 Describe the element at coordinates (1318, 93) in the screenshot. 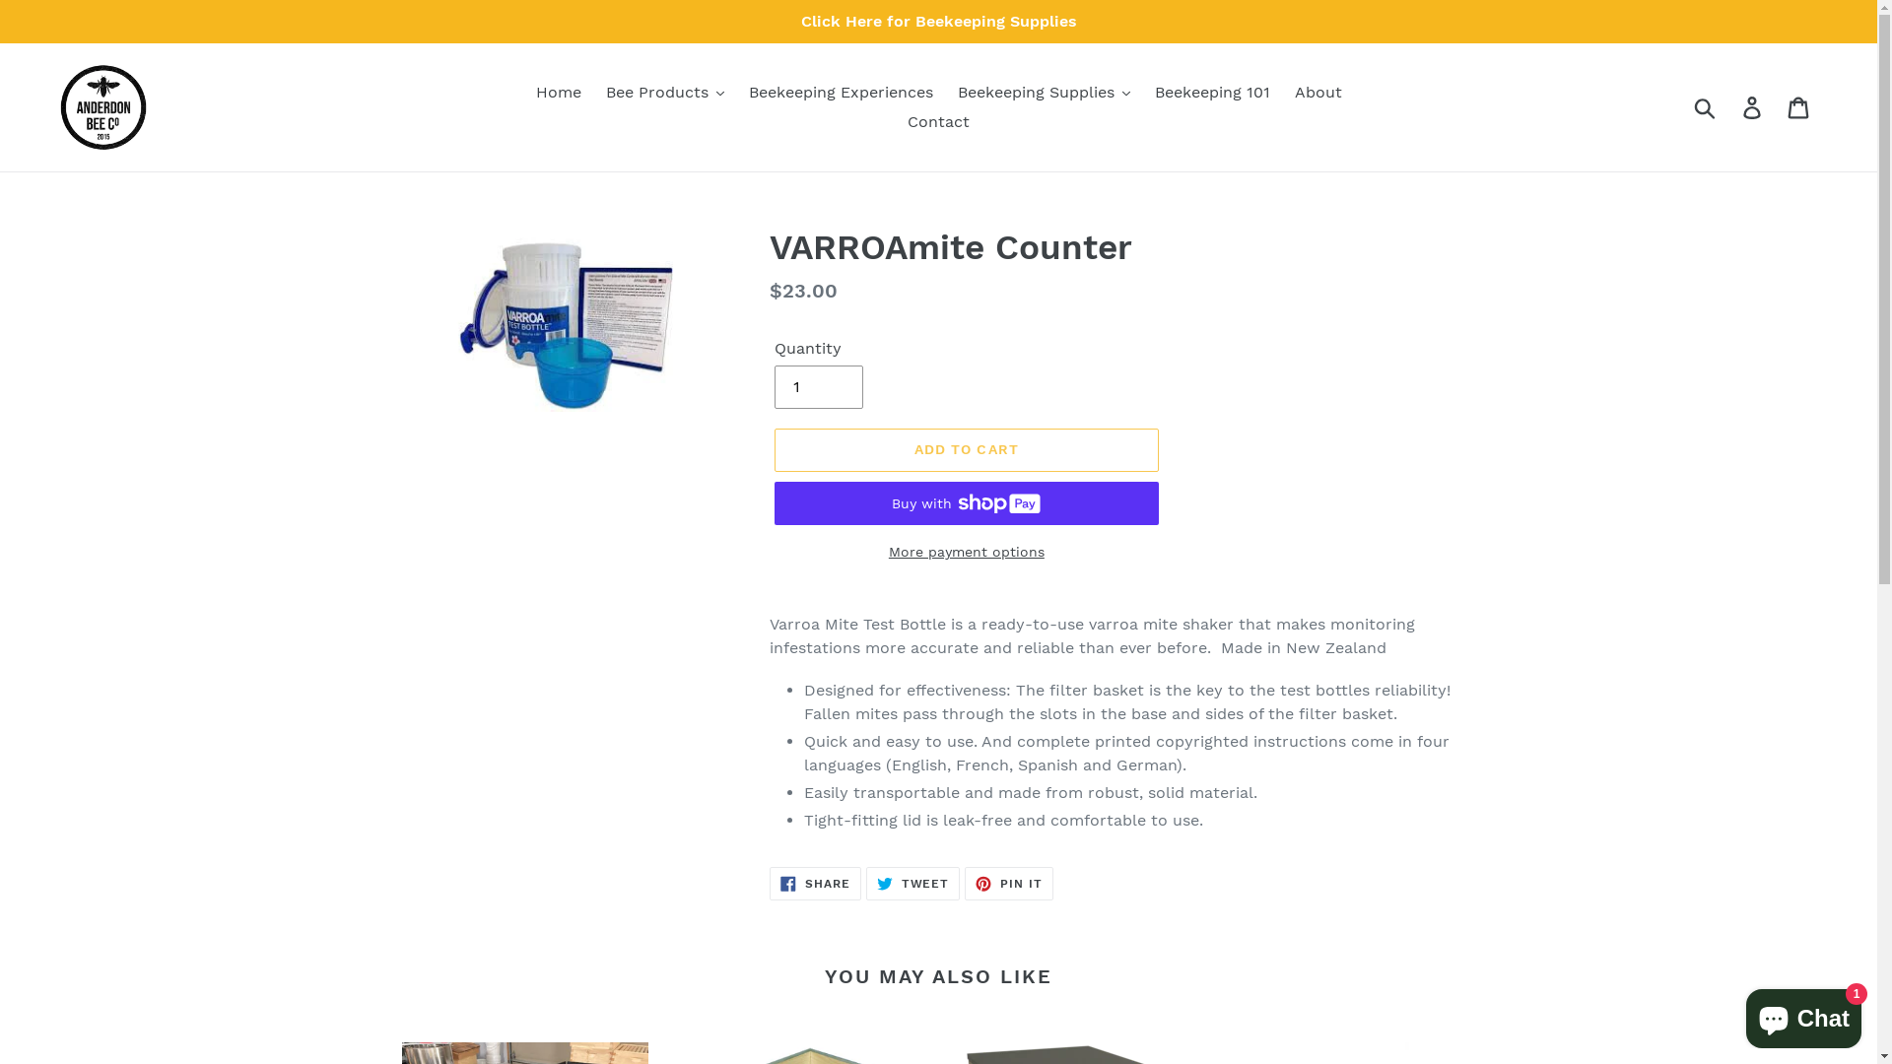

I see `About` at that location.